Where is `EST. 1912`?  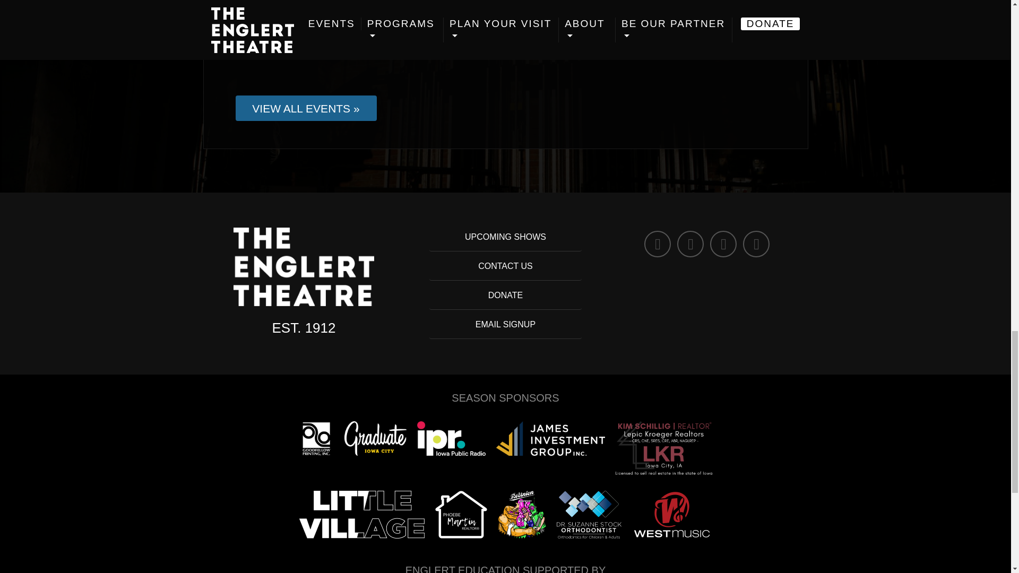
EST. 1912 is located at coordinates (304, 327).